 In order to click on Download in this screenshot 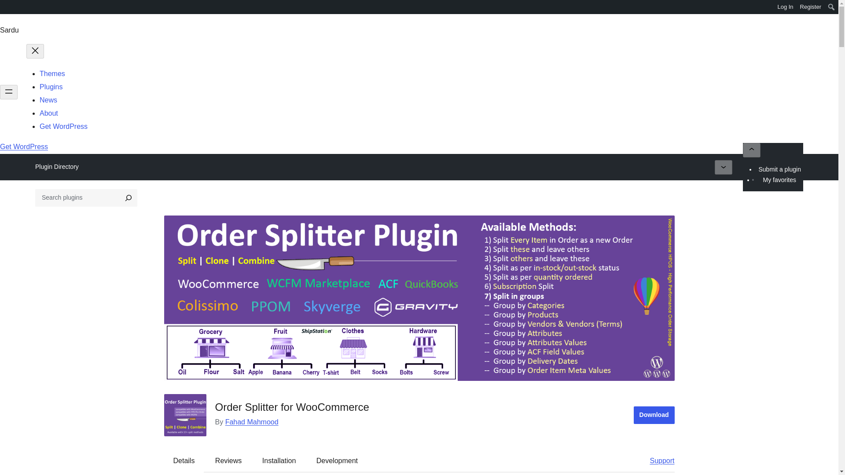, I will do `click(654, 415)`.